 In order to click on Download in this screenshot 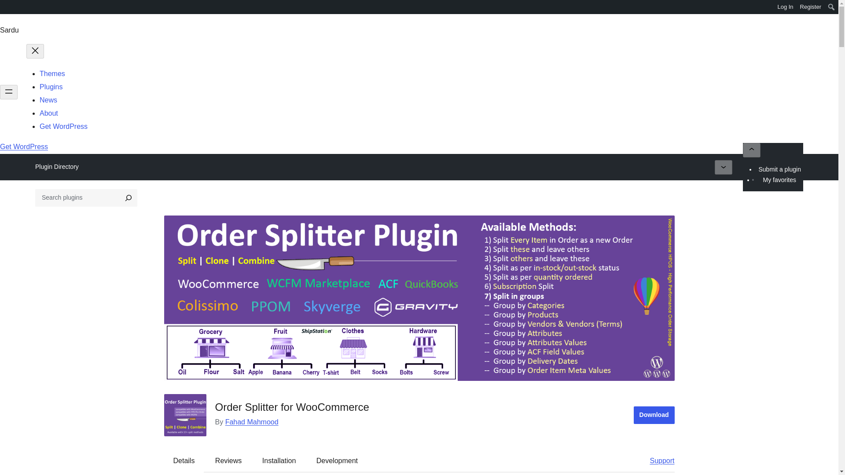, I will do `click(654, 415)`.